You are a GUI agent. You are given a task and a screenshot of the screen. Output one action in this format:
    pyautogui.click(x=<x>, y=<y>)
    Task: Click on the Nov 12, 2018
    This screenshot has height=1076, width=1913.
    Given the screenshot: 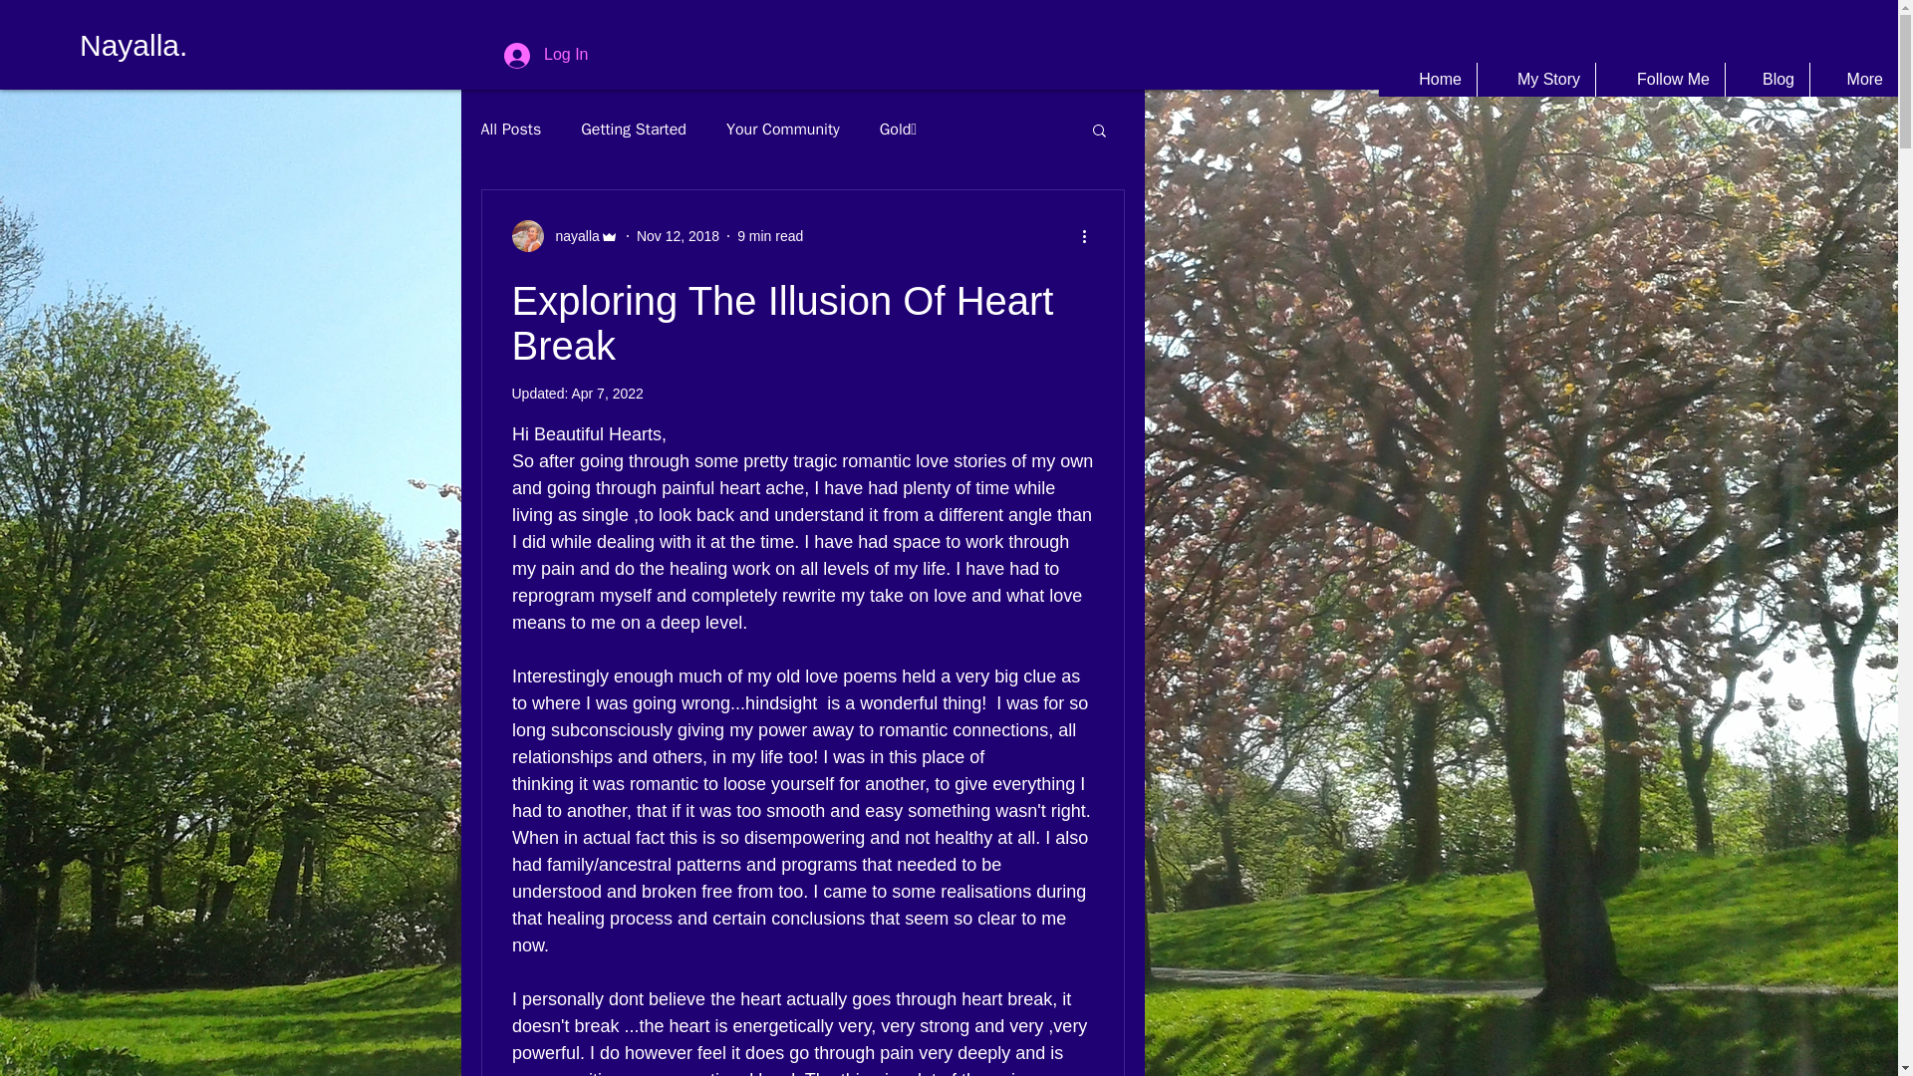 What is the action you would take?
    pyautogui.click(x=678, y=235)
    